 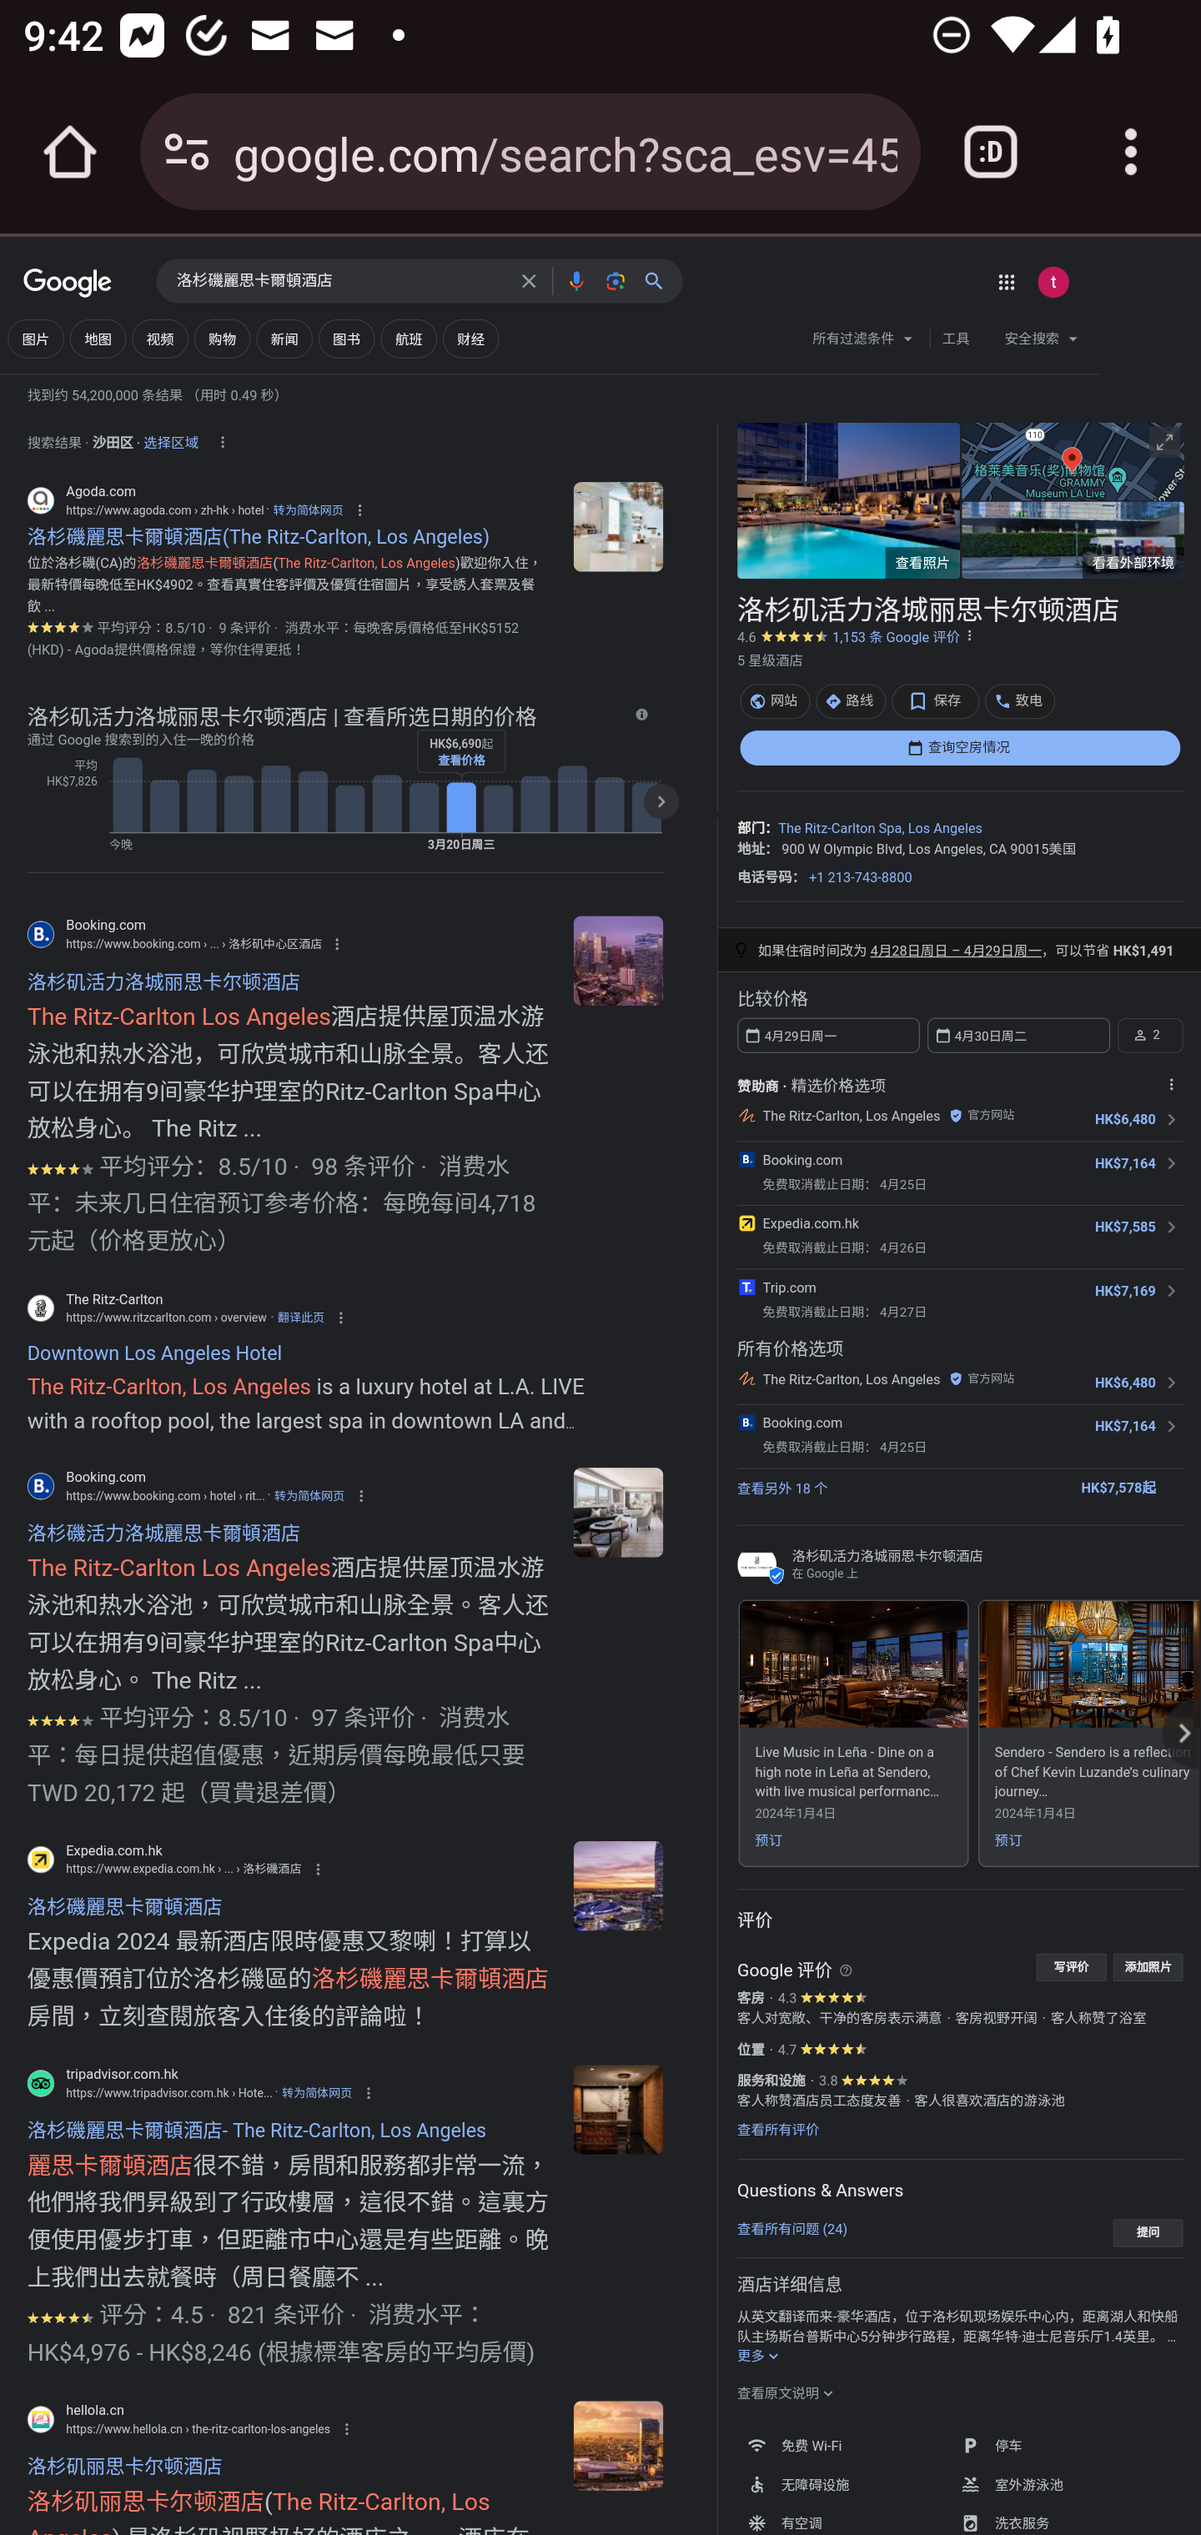 I want to click on 视频, so click(x=159, y=339).